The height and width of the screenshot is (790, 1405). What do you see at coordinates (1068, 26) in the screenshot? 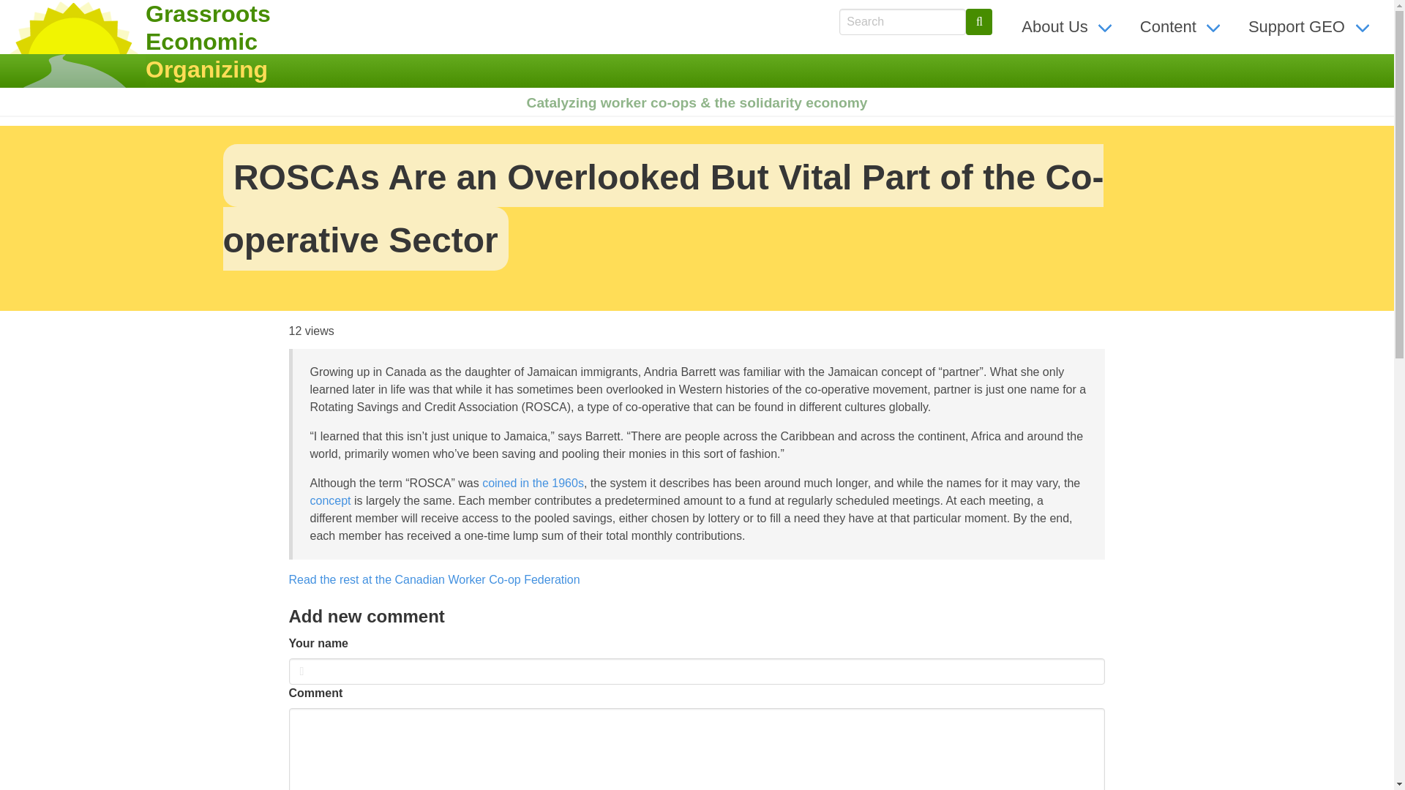
I see `About GEO` at bounding box center [1068, 26].